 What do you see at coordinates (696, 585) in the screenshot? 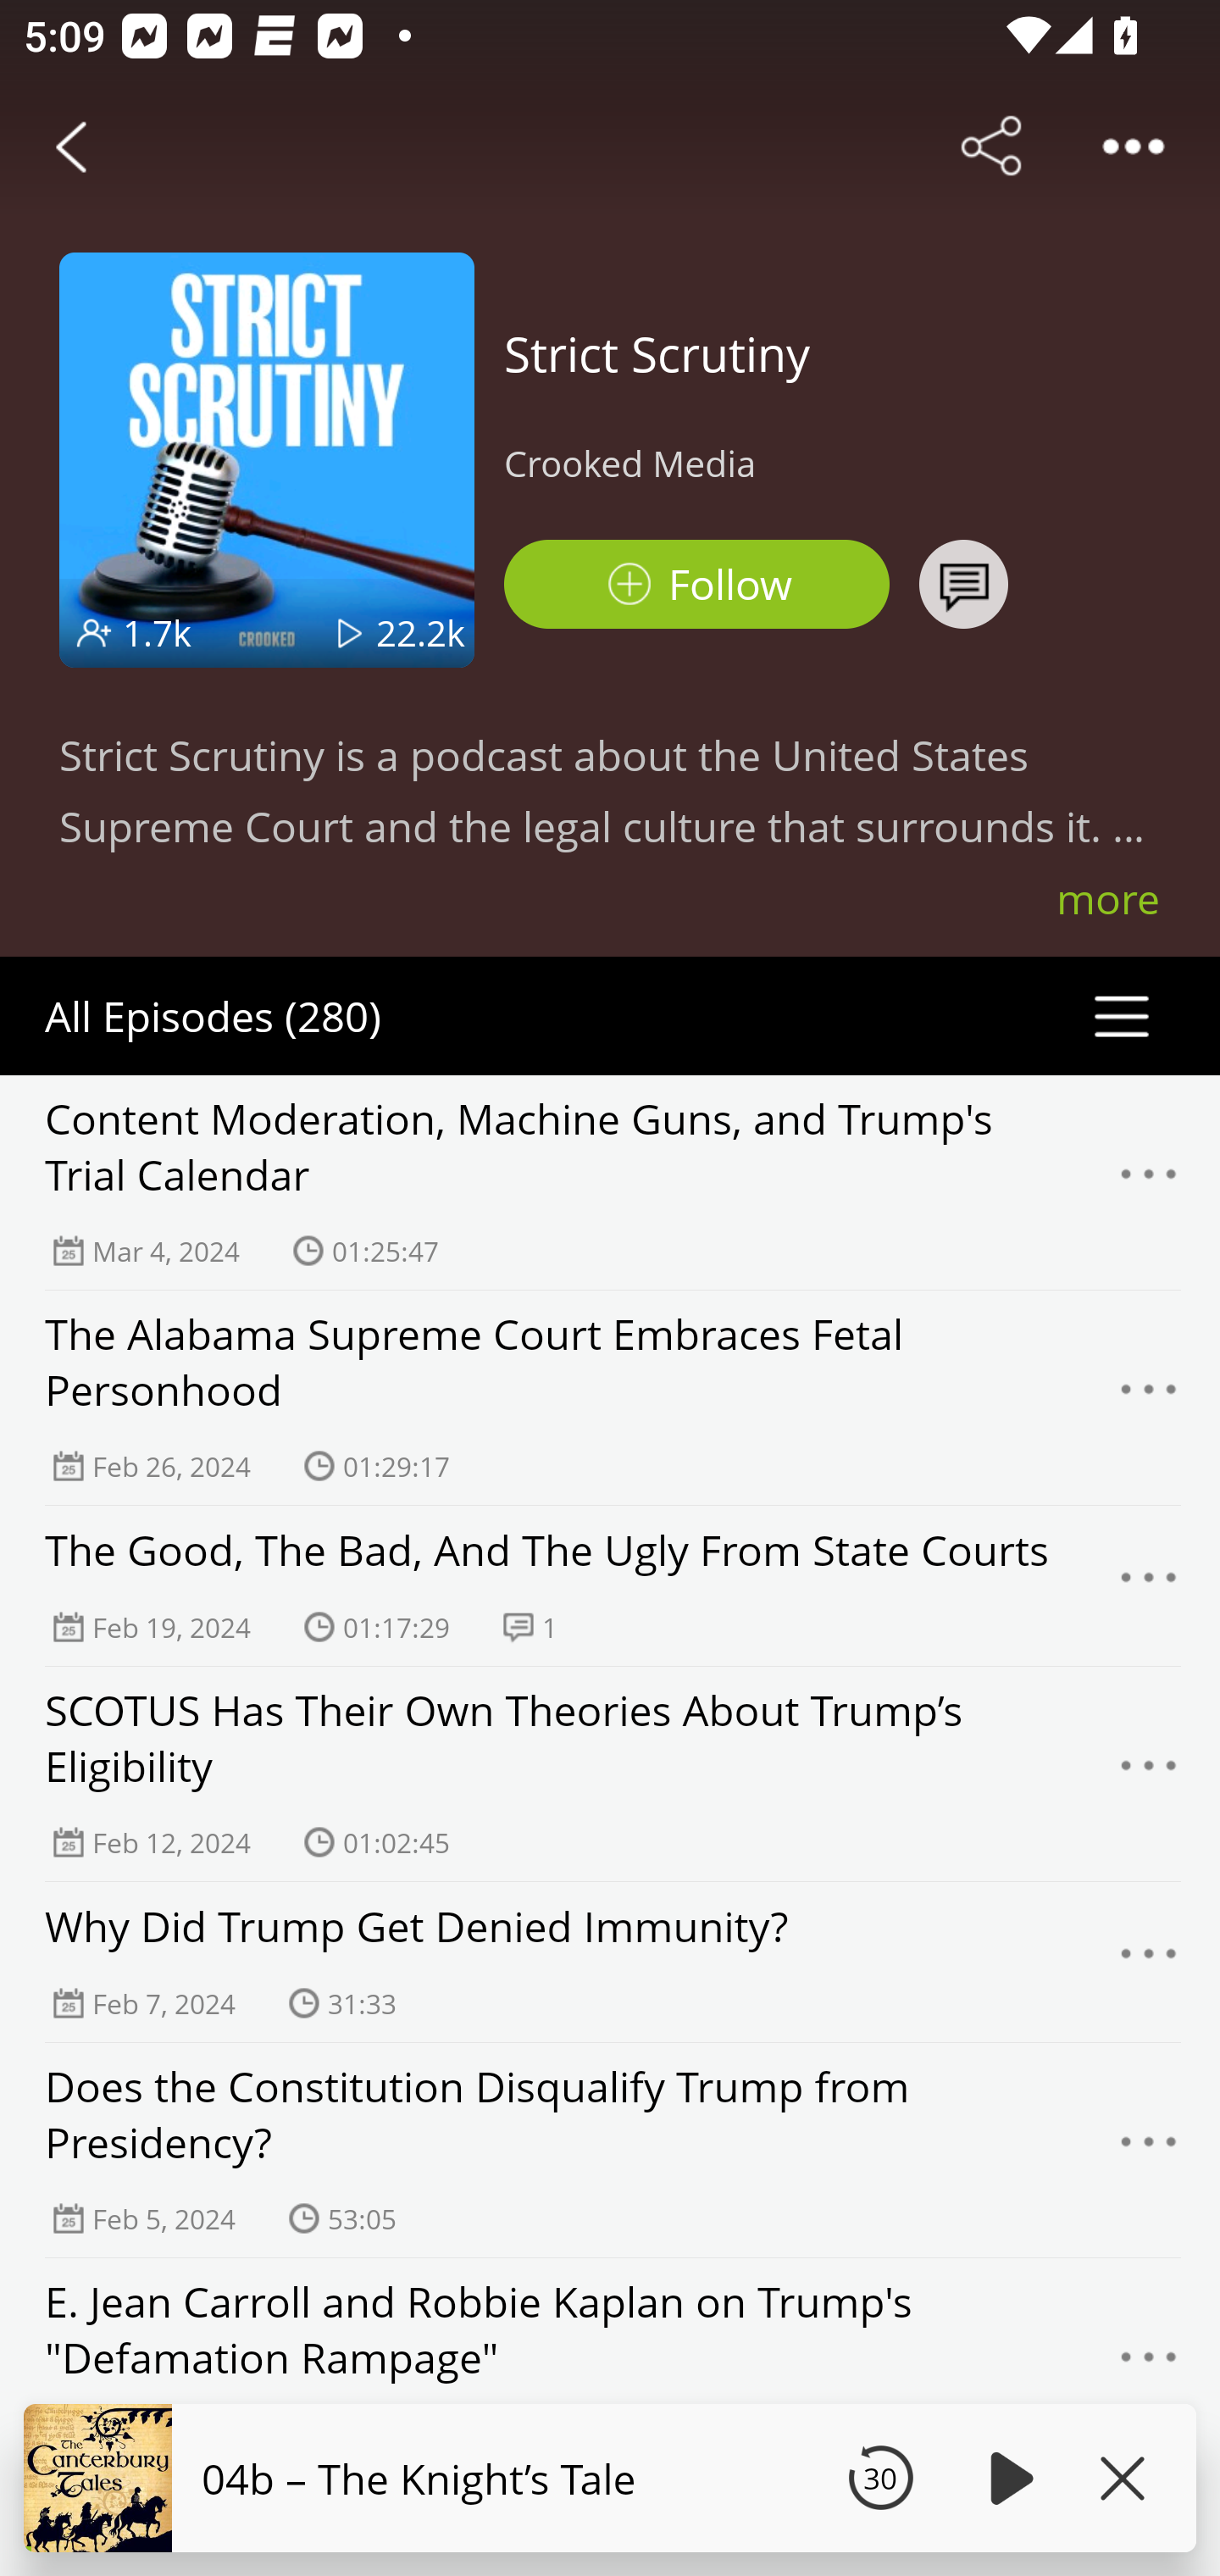
I see `Podbean Follow` at bounding box center [696, 585].